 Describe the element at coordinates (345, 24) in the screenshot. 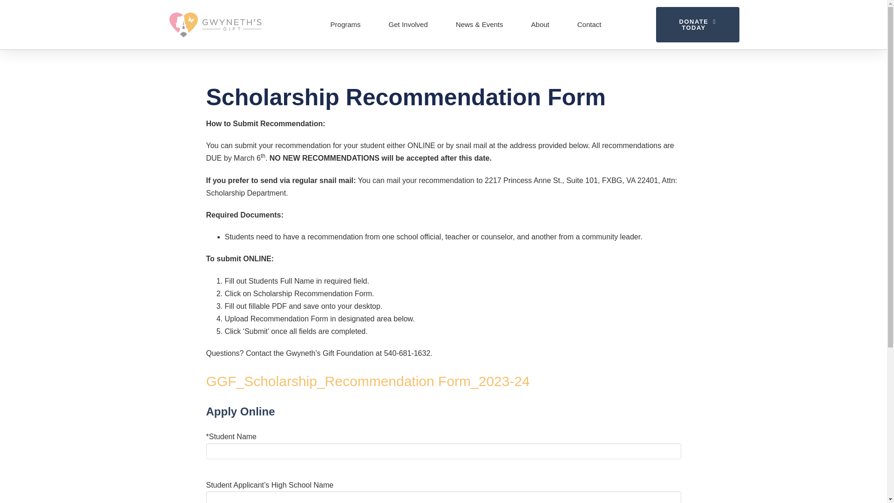

I see `Programs` at that location.